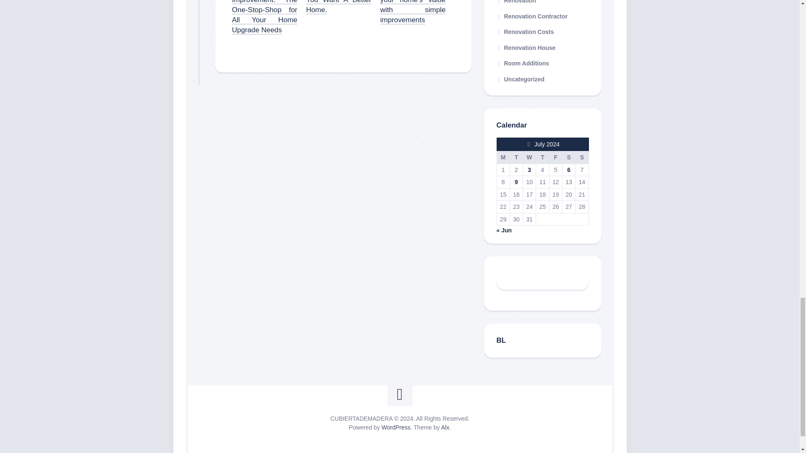 The image size is (806, 453). I want to click on Sunday, so click(582, 157).